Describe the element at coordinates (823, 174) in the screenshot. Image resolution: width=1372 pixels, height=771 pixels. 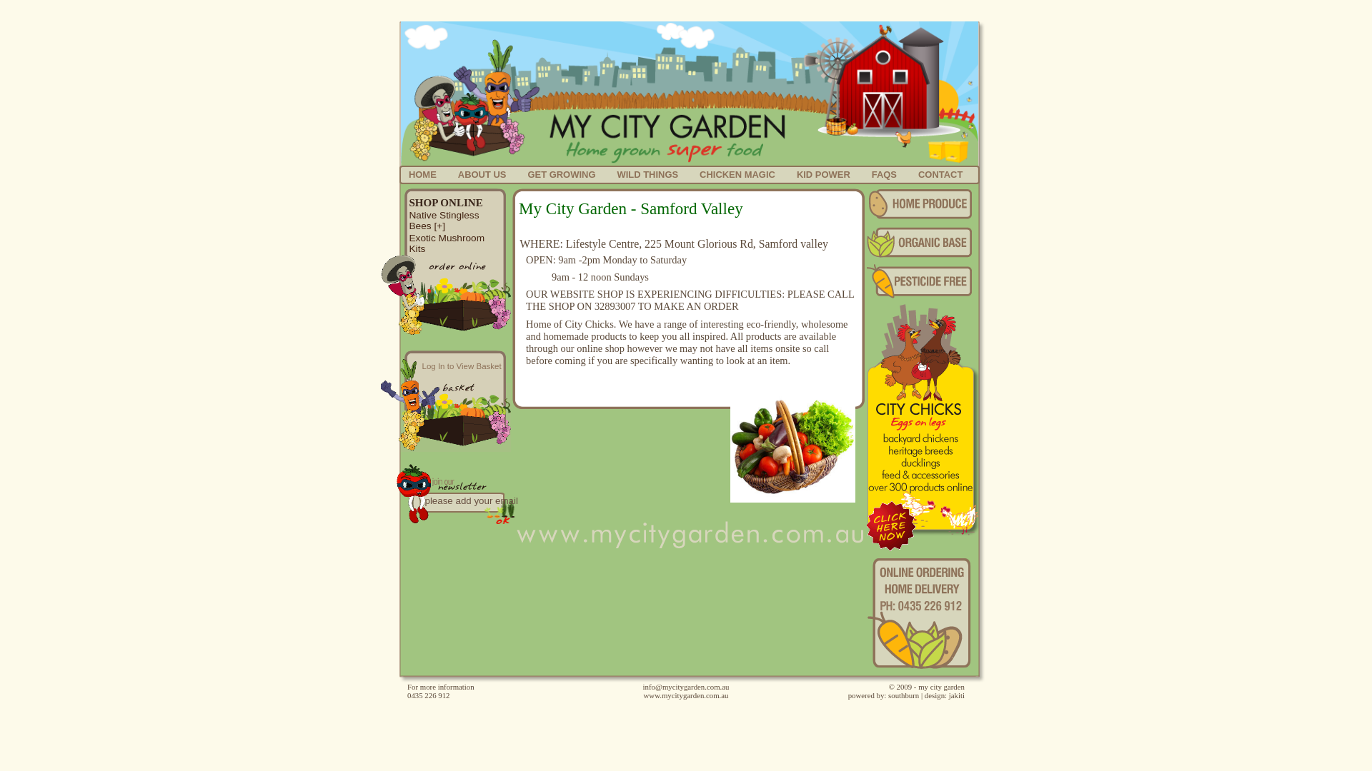
I see `KID POWER` at that location.